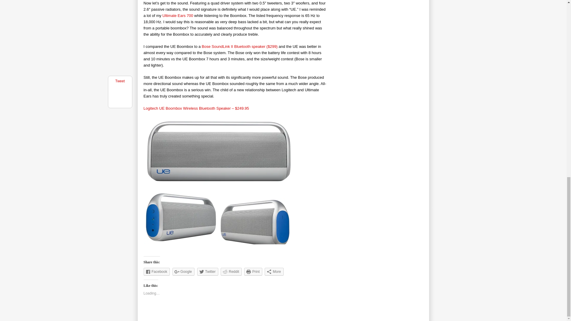  I want to click on Ultimate Ears 700, so click(177, 15).